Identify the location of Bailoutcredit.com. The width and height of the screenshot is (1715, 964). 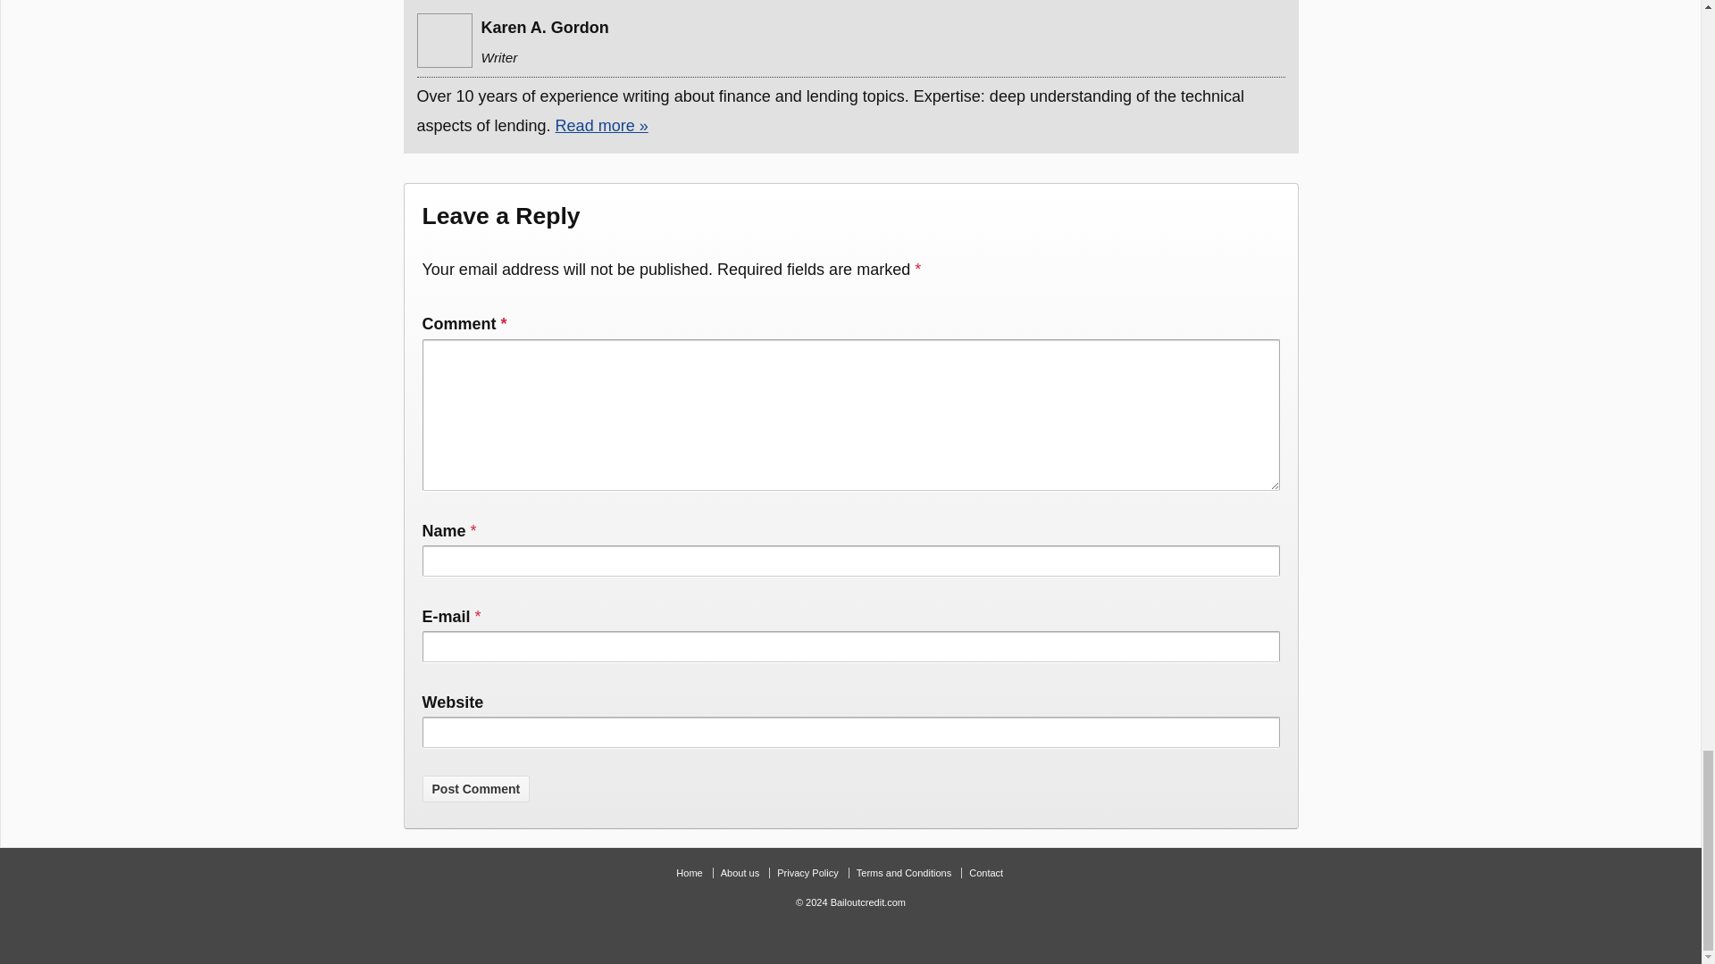
(866, 902).